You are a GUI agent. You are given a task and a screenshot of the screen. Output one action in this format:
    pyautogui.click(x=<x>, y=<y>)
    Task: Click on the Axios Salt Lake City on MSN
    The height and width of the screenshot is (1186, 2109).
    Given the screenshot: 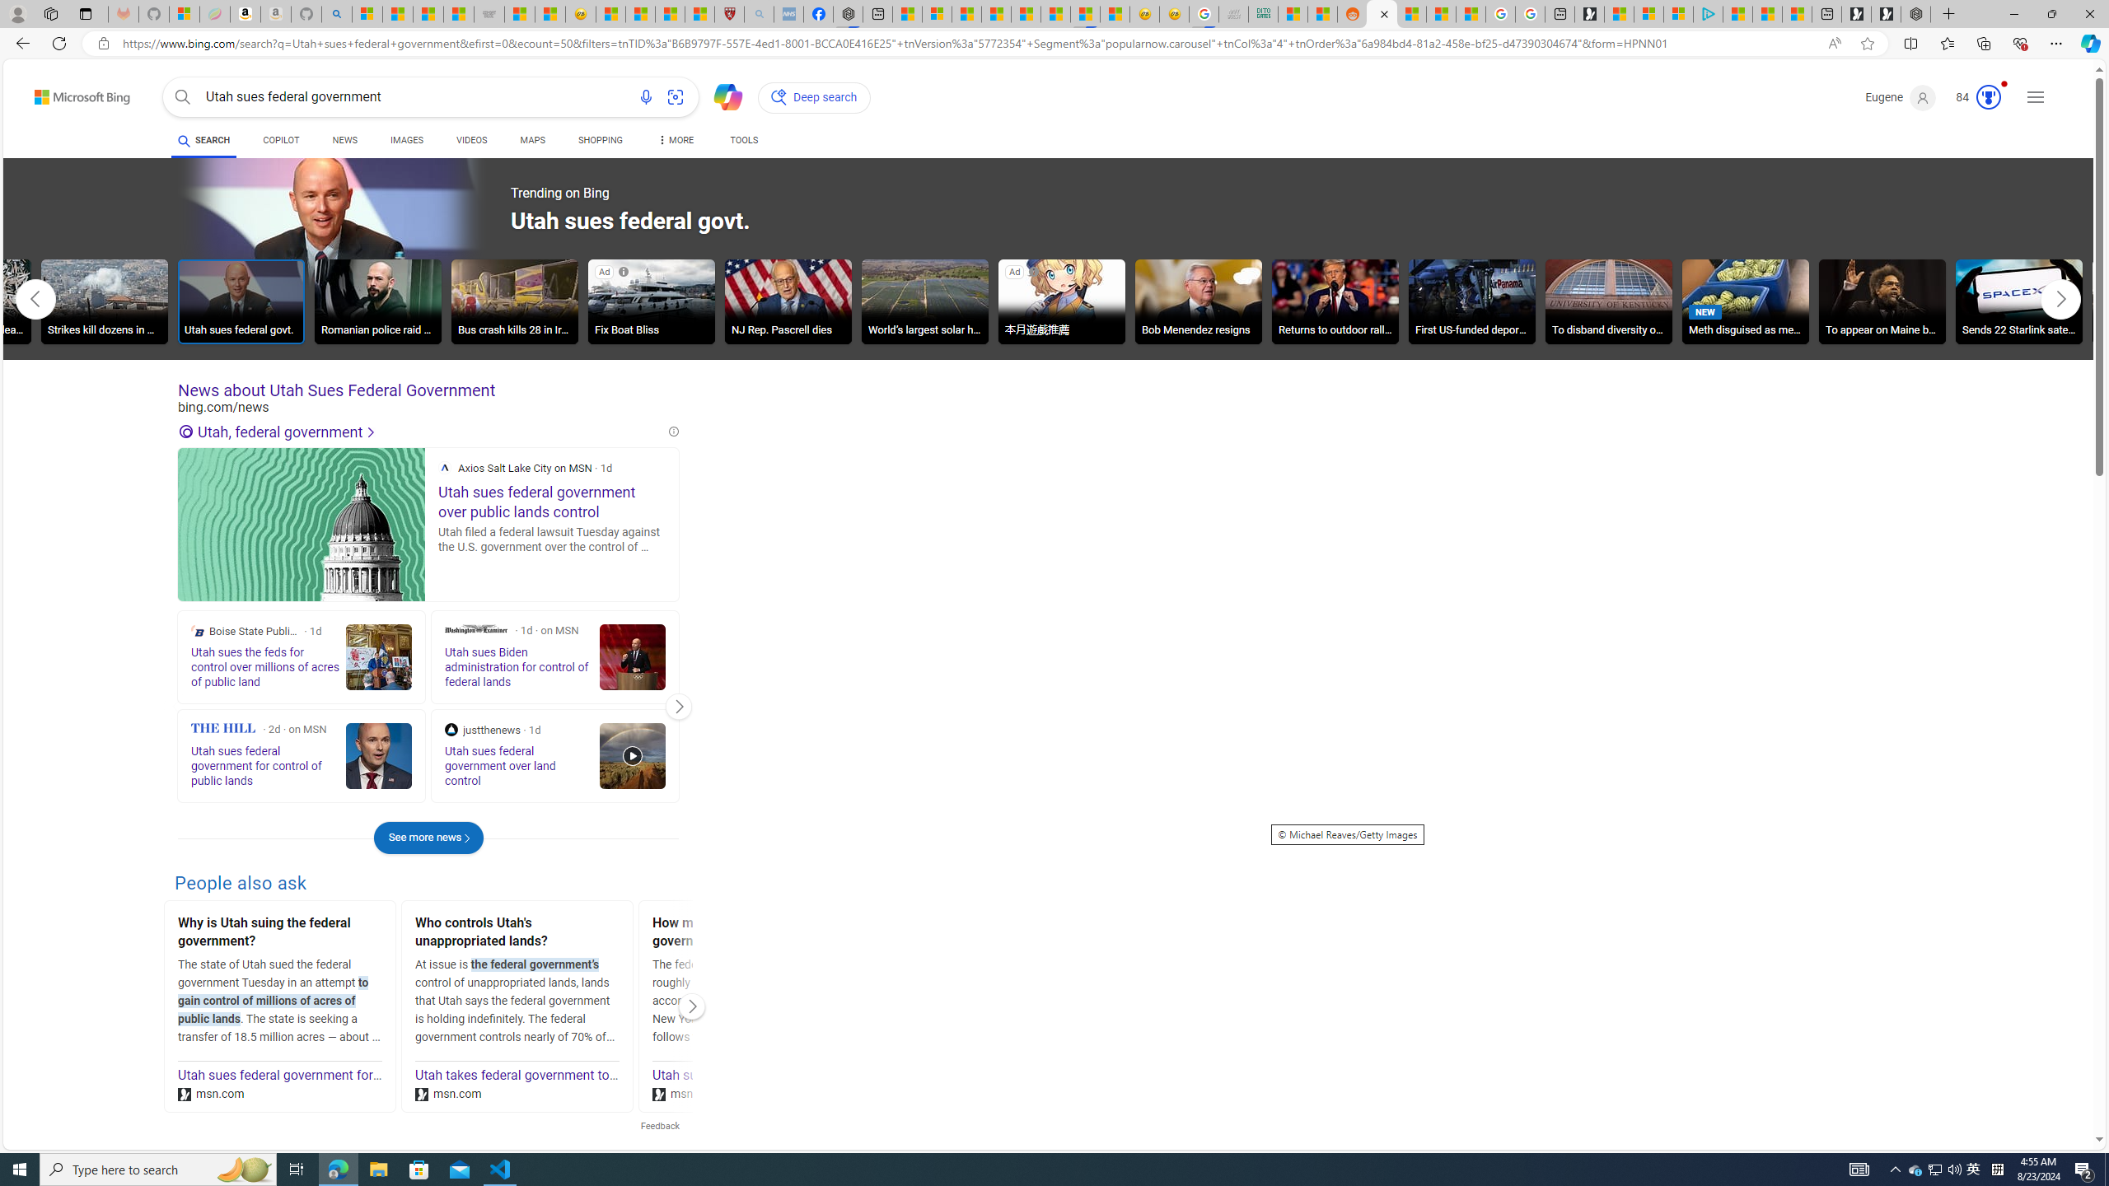 What is the action you would take?
    pyautogui.click(x=445, y=468)
    